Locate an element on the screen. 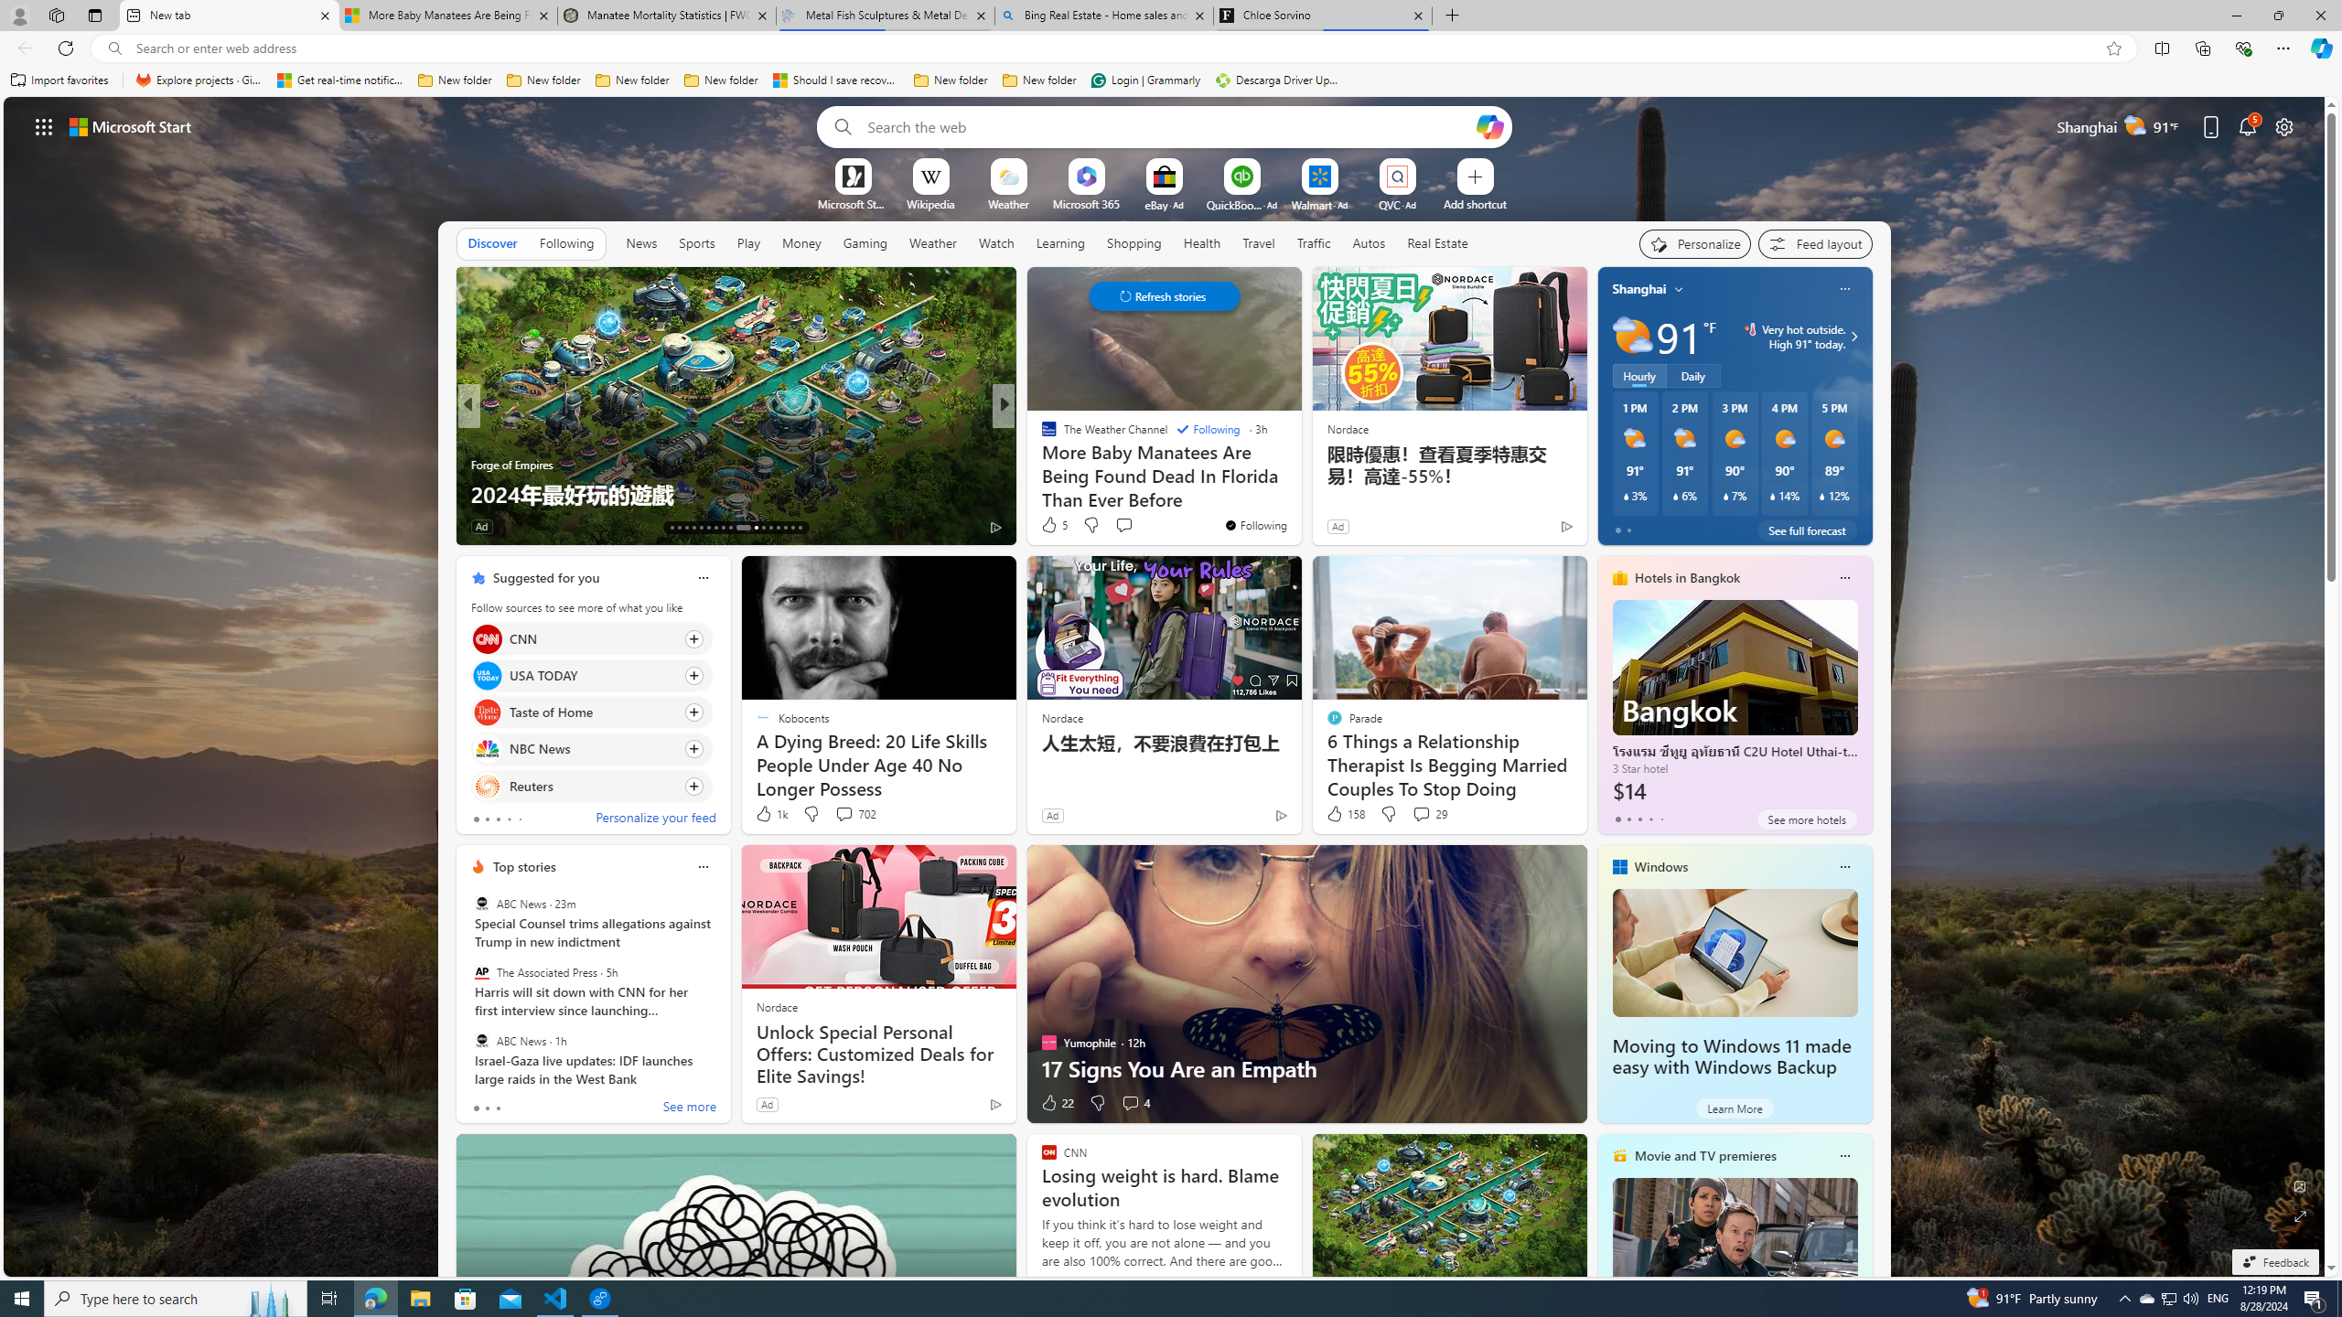  Hourly is located at coordinates (1639, 375).